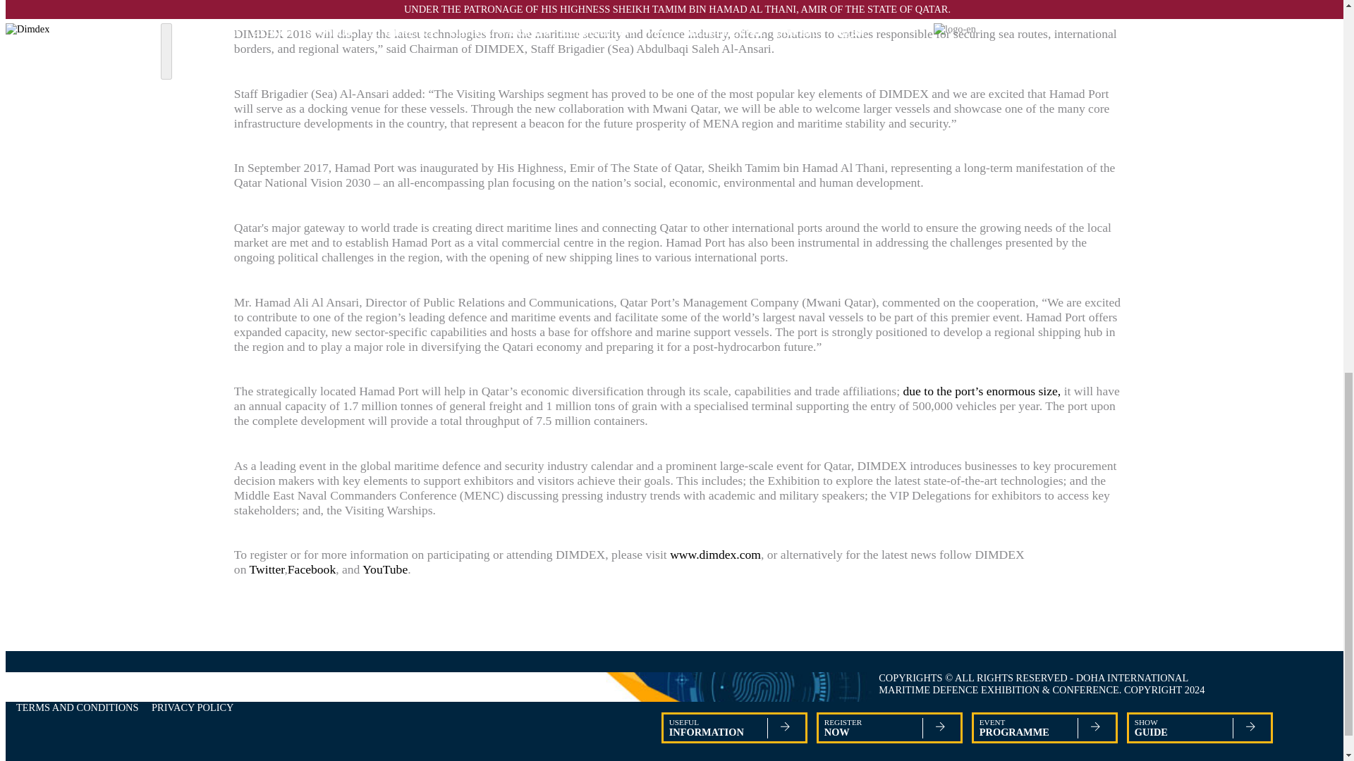 Image resolution: width=1354 pixels, height=761 pixels. Describe the element at coordinates (884, 731) in the screenshot. I see `Facebook` at that location.